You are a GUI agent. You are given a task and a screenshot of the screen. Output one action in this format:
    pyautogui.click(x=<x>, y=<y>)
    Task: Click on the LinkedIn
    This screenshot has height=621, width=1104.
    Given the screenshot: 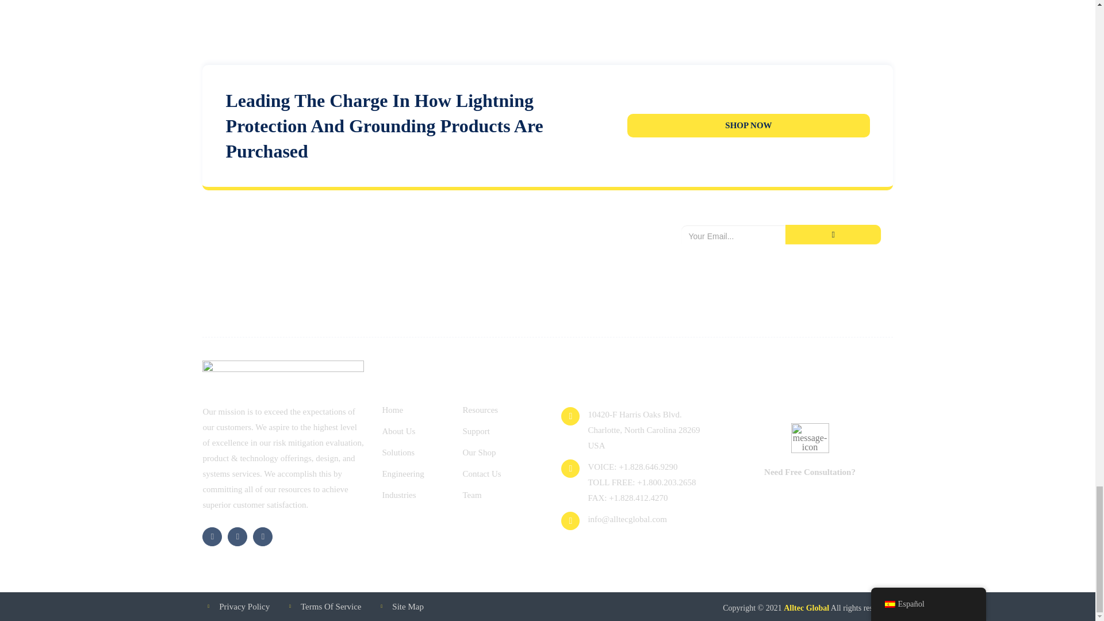 What is the action you would take?
    pyautogui.click(x=237, y=536)
    